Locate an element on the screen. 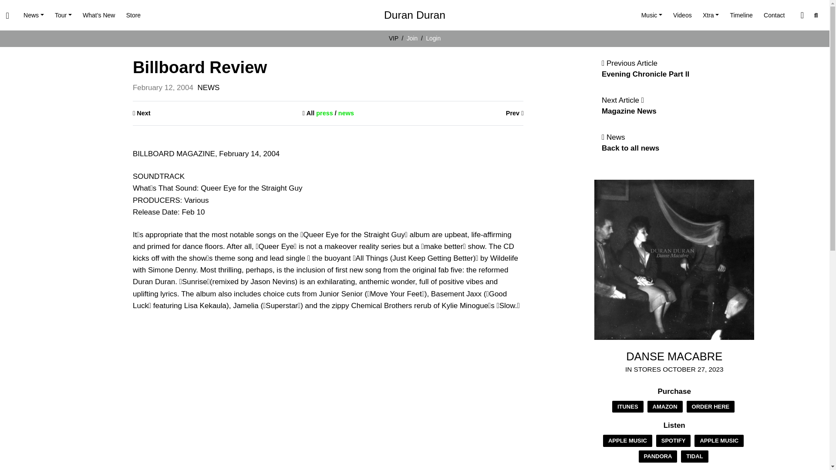 This screenshot has height=470, width=836. News is located at coordinates (33, 15).